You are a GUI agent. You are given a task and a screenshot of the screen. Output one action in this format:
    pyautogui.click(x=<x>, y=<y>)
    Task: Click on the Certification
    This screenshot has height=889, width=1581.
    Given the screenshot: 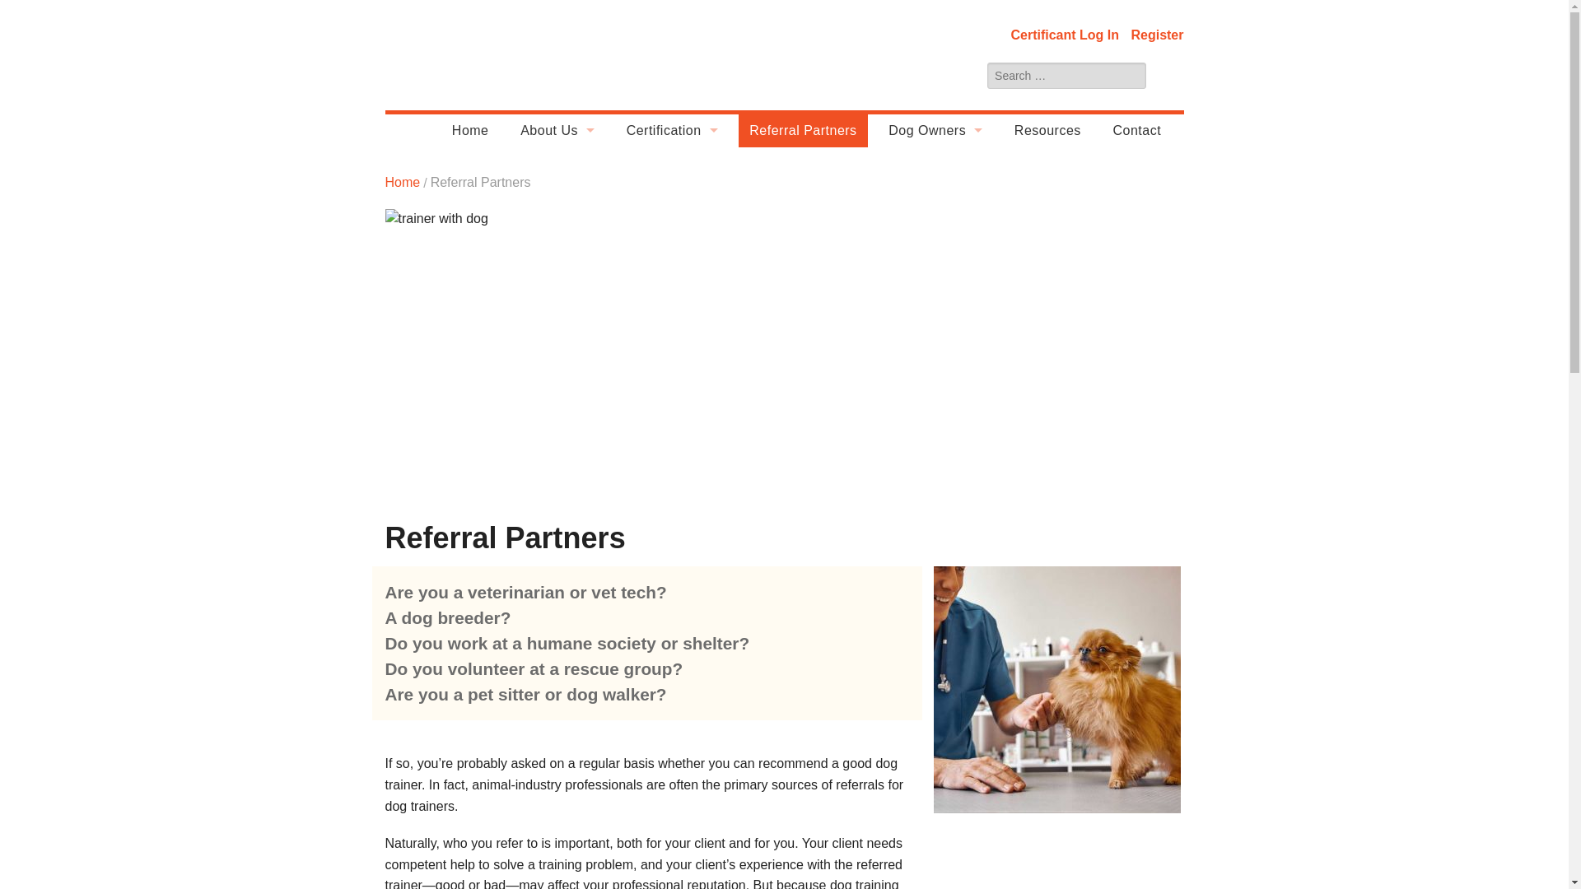 What is the action you would take?
    pyautogui.click(x=672, y=131)
    